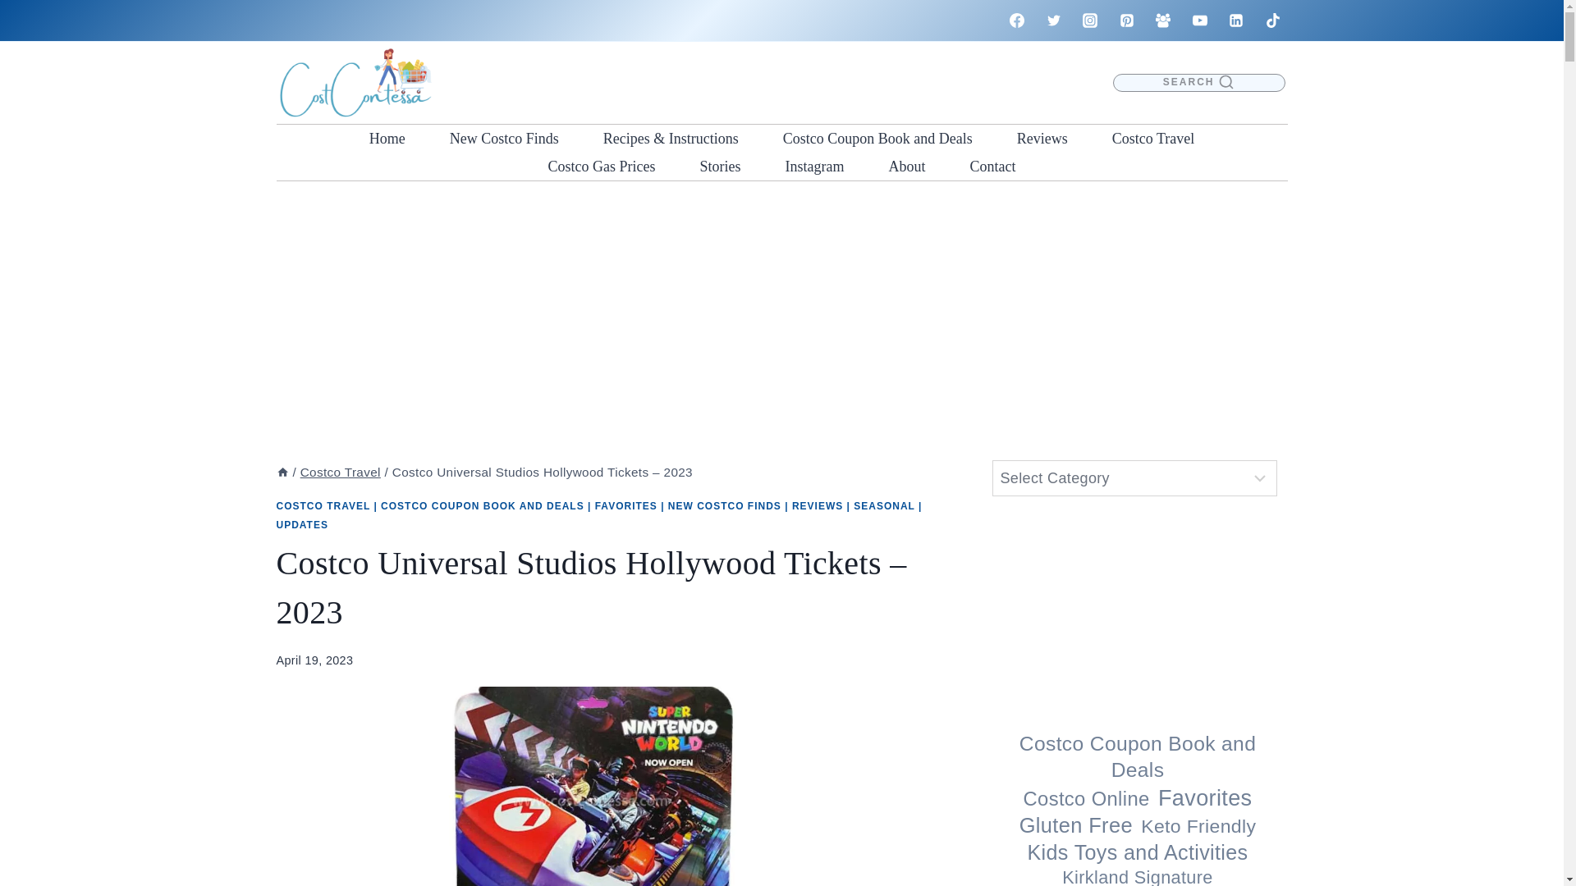  Describe the element at coordinates (607, 786) in the screenshot. I see `Costco Universal Studios Hollywood Tickets - 2023 1` at that location.